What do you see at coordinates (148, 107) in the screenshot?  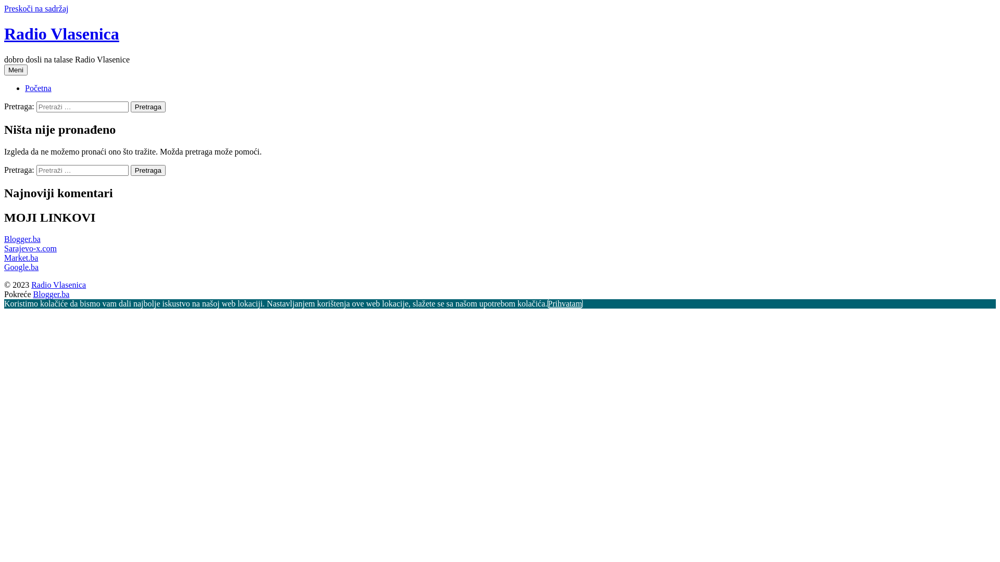 I see `Pretraga` at bounding box center [148, 107].